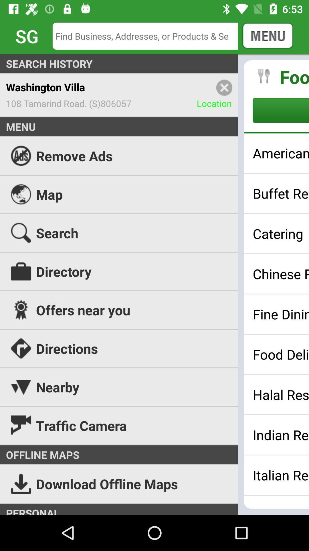 The image size is (309, 551). Describe the element at coordinates (149, 36) in the screenshot. I see `searching` at that location.